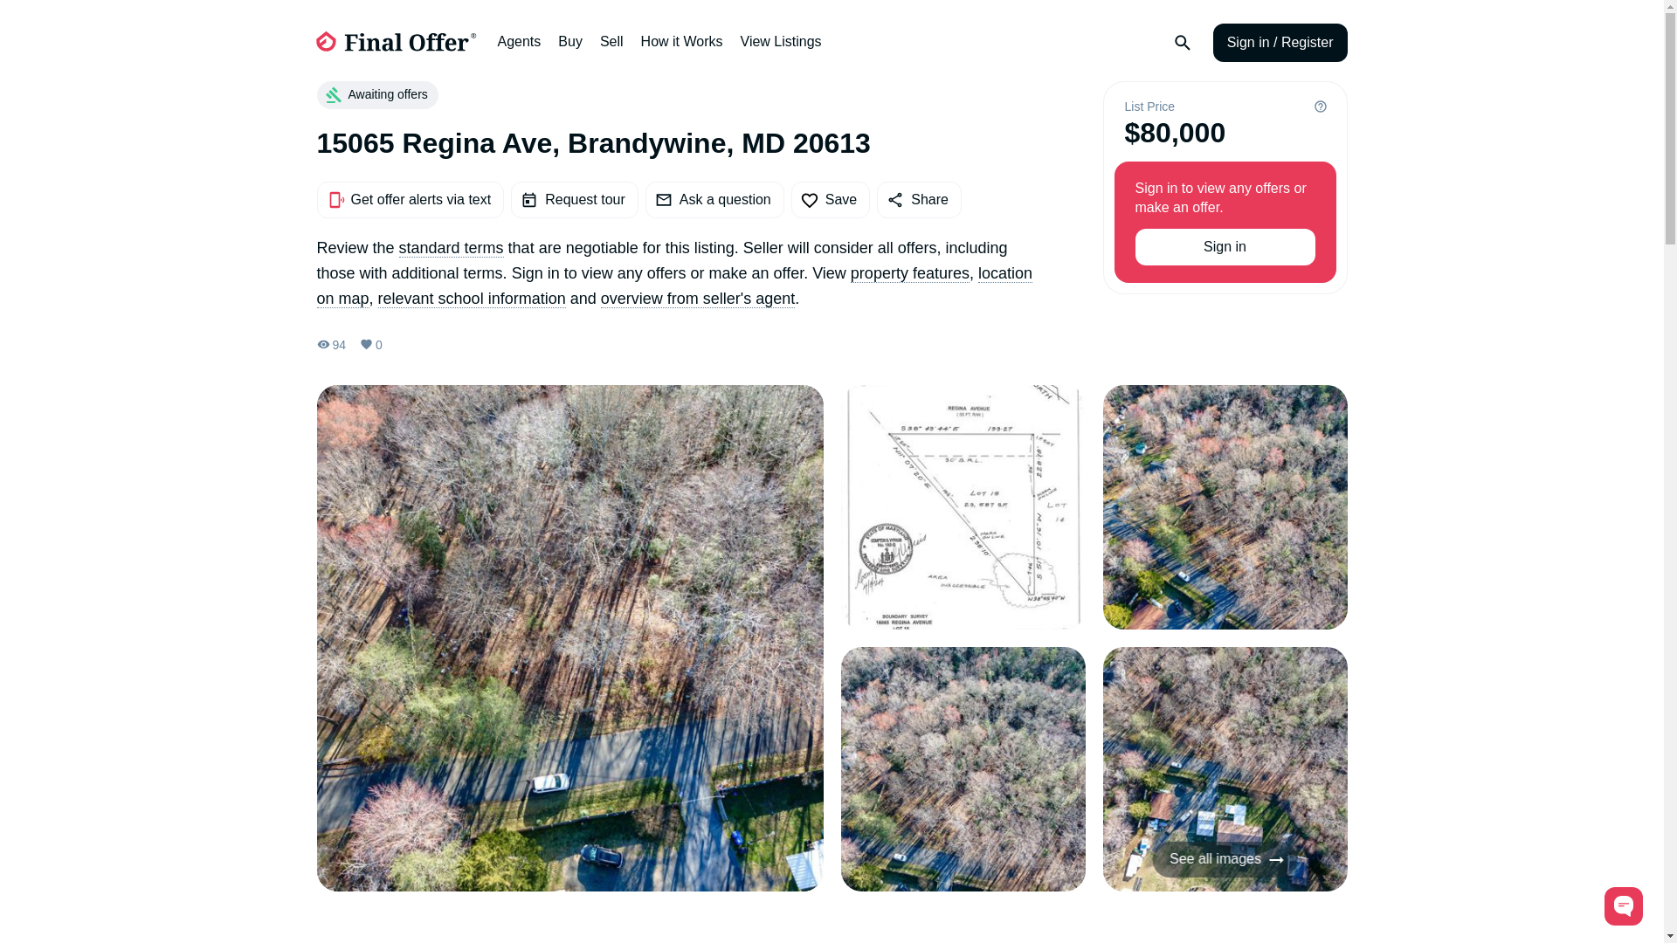  Describe the element at coordinates (1321, 107) in the screenshot. I see `Toggle tooltip` at that location.